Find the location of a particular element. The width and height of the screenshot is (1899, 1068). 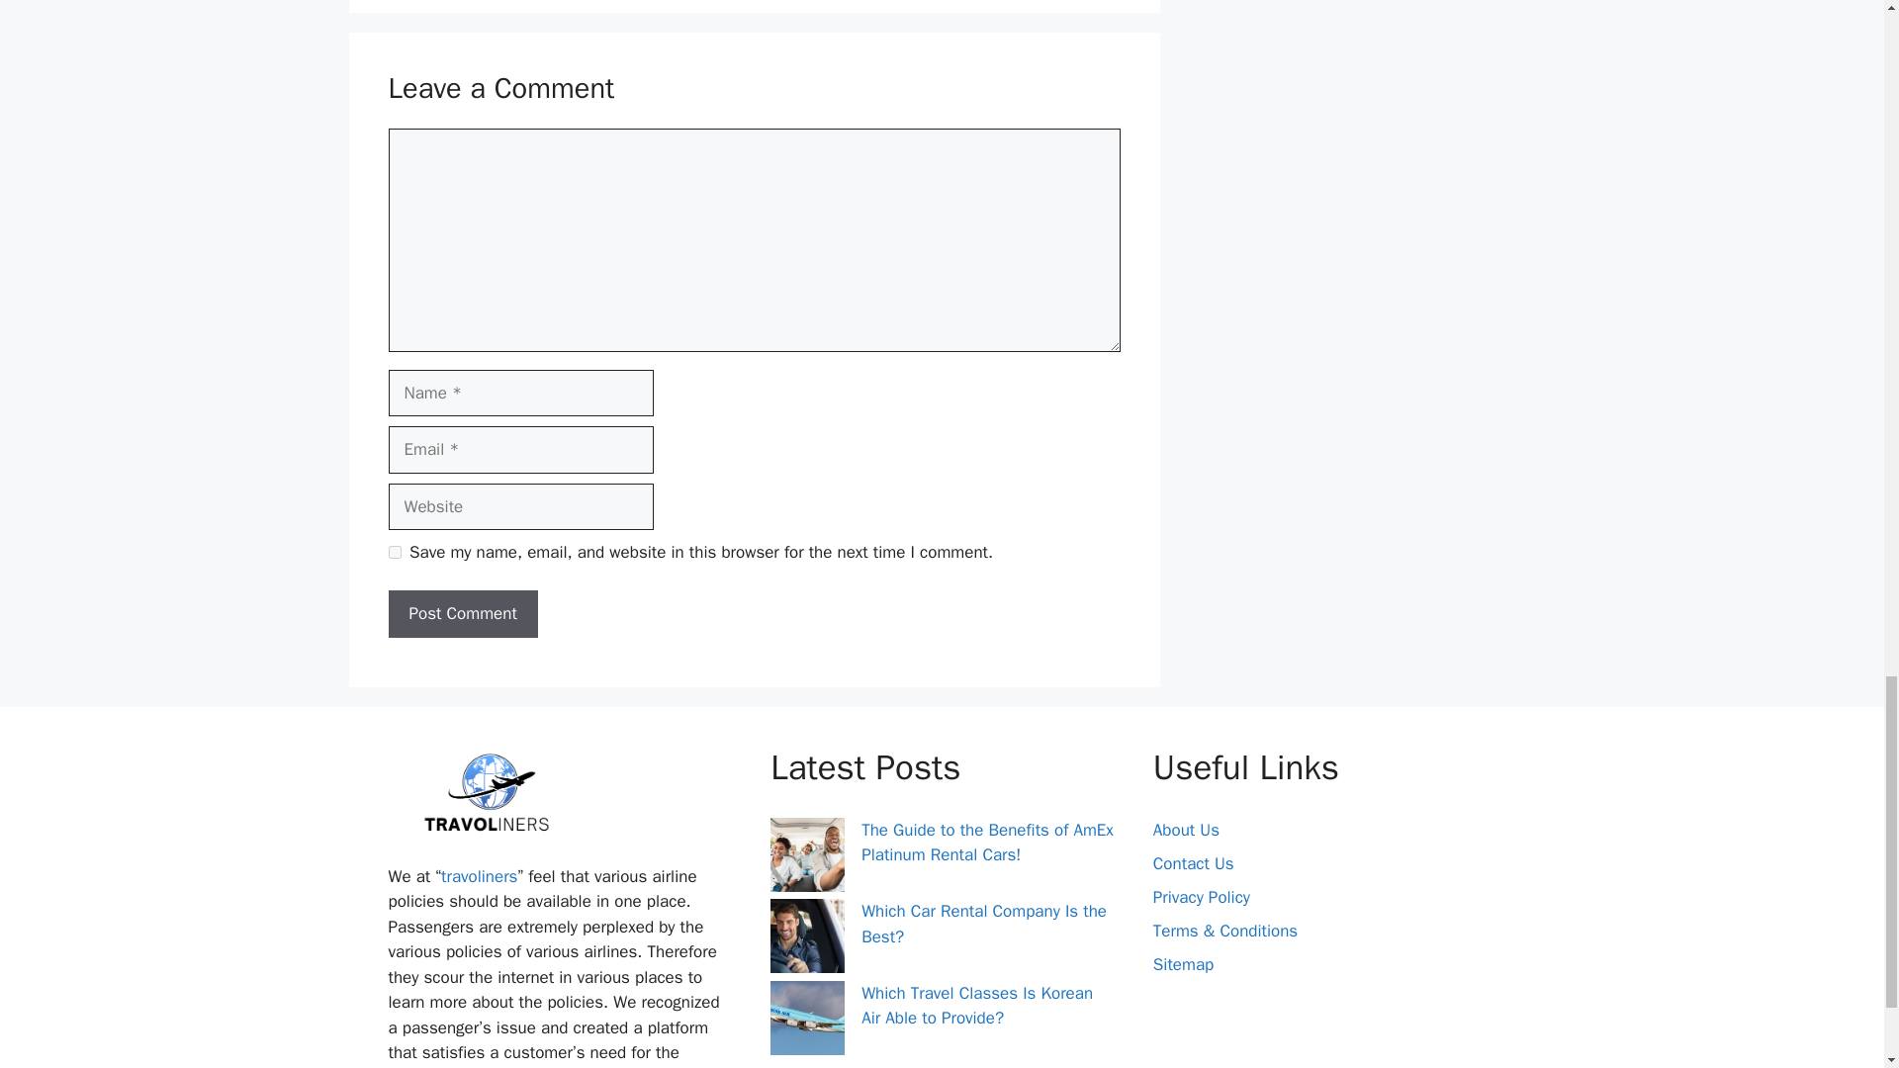

Which Travel Classes Is Korean Air Able to Provide? is located at coordinates (977, 1006).